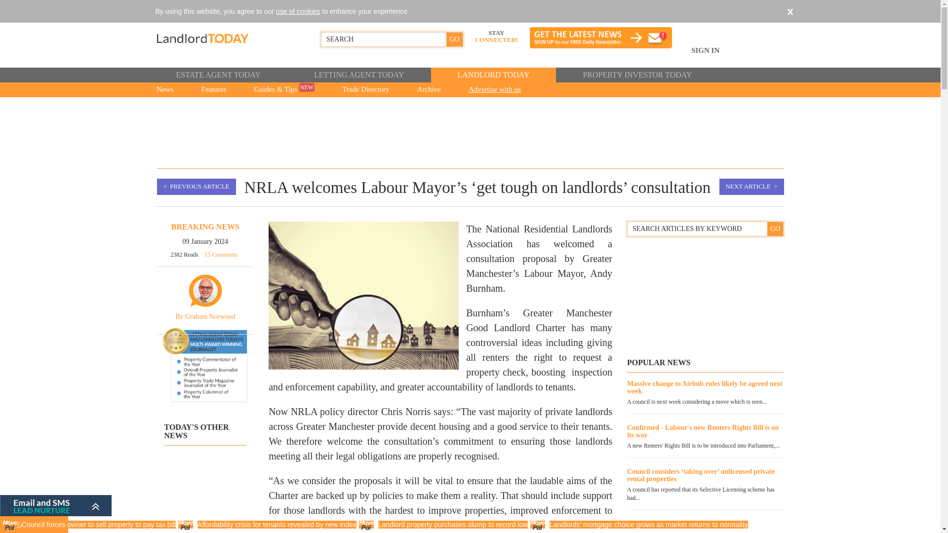  What do you see at coordinates (637, 75) in the screenshot?
I see `PROPERTY INVESTOR TODAY` at bounding box center [637, 75].